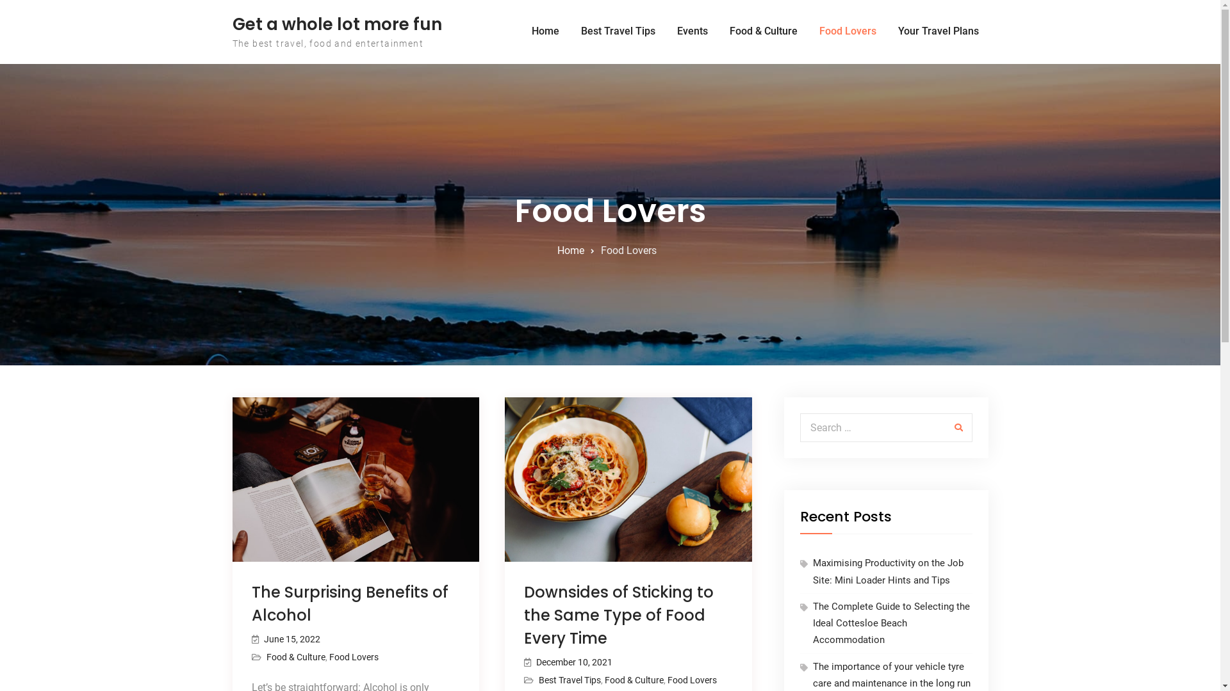 This screenshot has height=691, width=1230. Describe the element at coordinates (337, 24) in the screenshot. I see `Get a whole lot more fun` at that location.